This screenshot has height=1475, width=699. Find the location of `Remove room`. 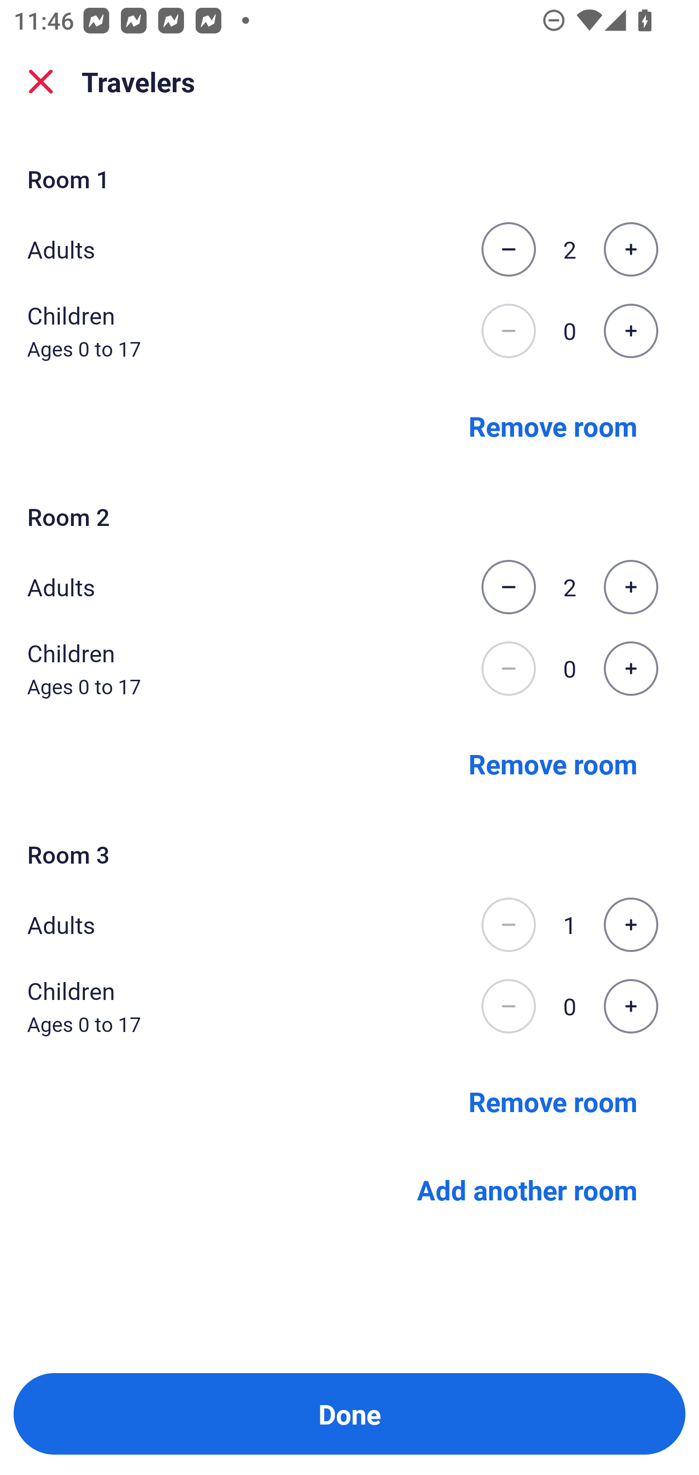

Remove room is located at coordinates (553, 763).